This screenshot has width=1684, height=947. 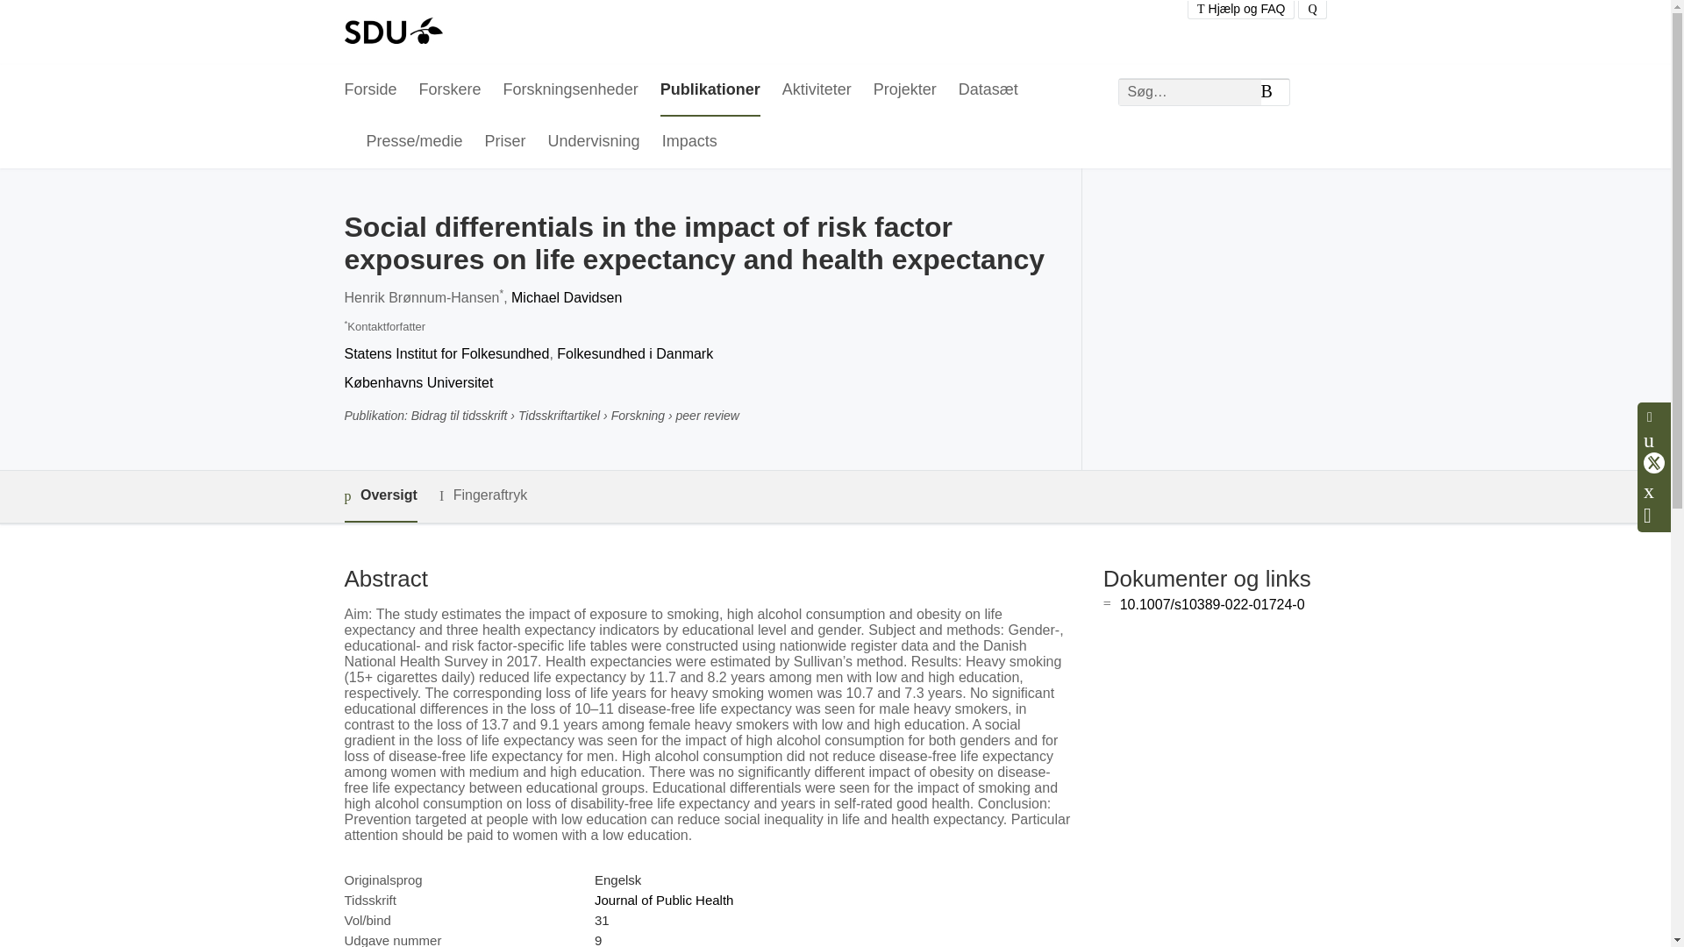 I want to click on Forskere, so click(x=451, y=90).